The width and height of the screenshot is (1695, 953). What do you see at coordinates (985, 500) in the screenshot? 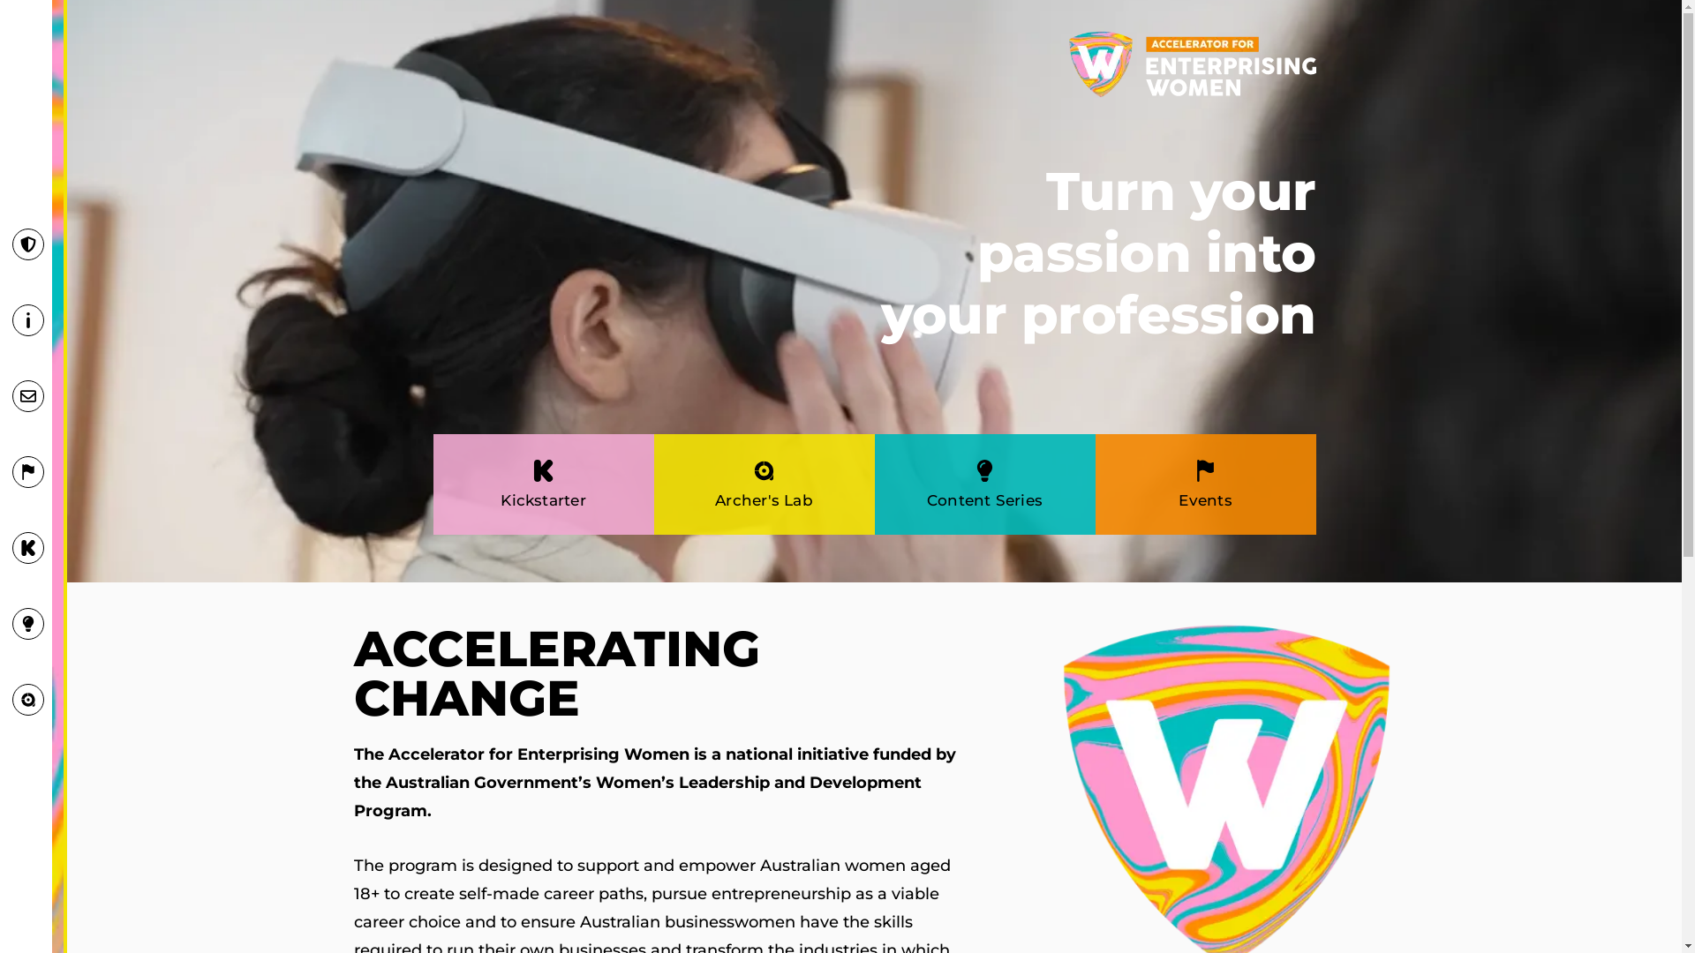
I see `Content Series` at bounding box center [985, 500].